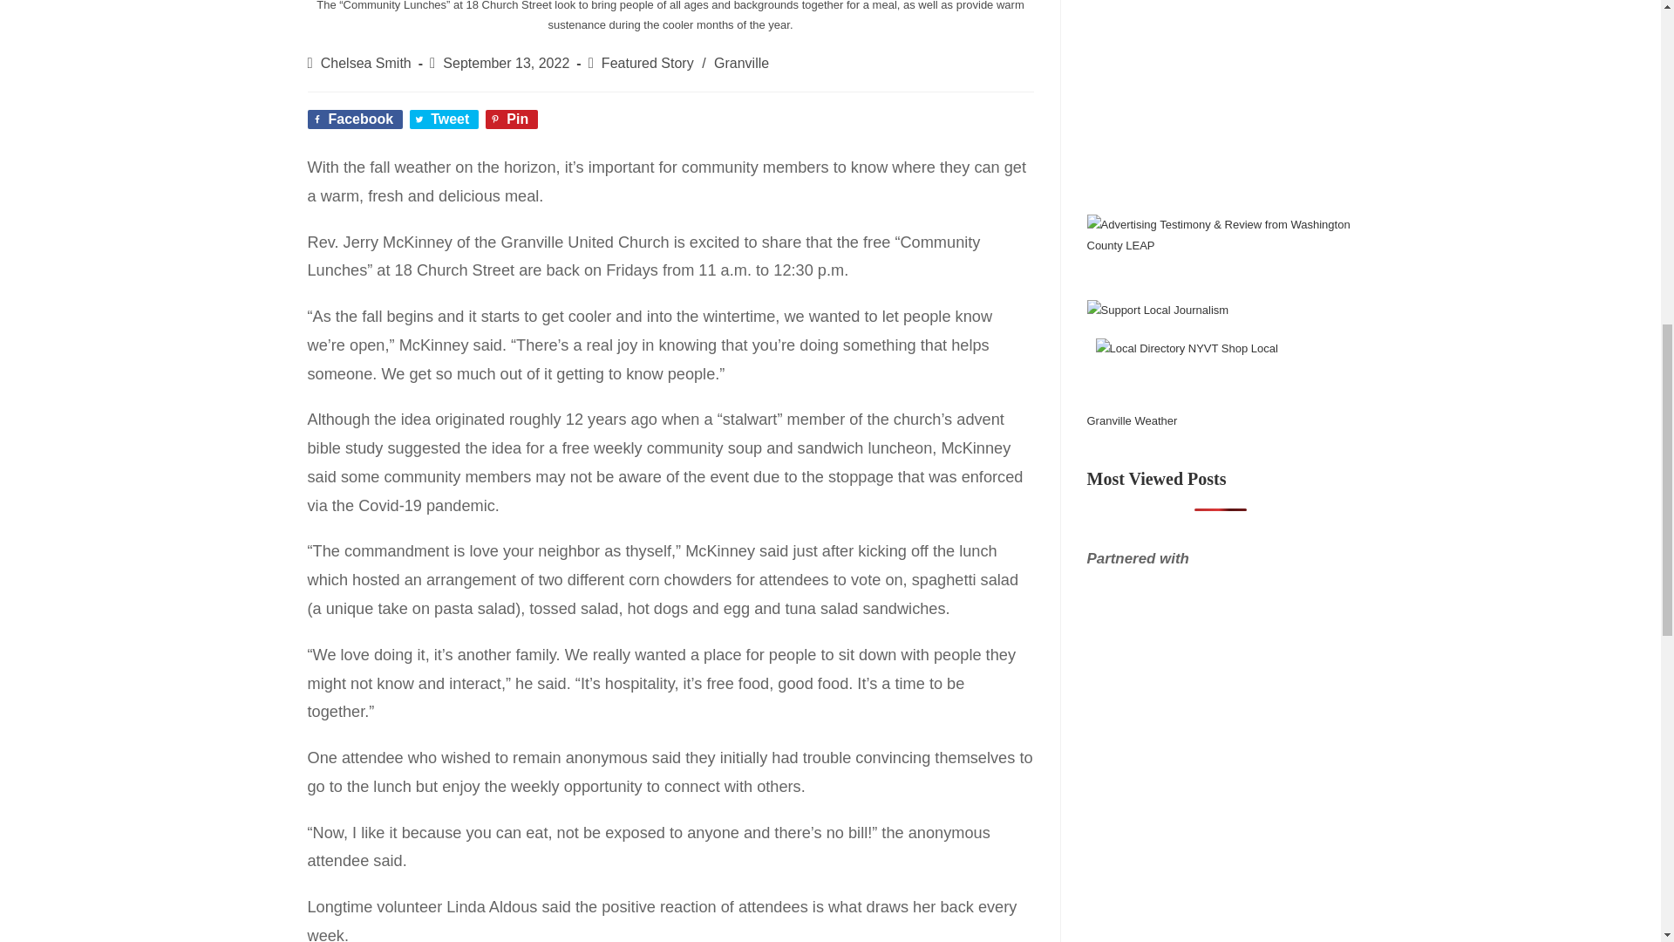 This screenshot has width=1674, height=942. Describe the element at coordinates (354, 119) in the screenshot. I see `Share on Facebook` at that location.